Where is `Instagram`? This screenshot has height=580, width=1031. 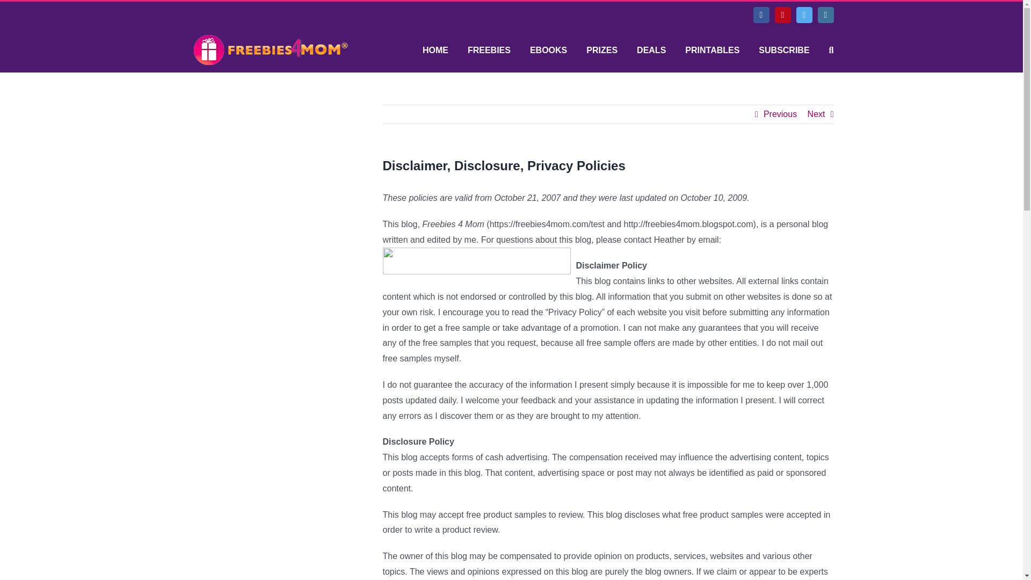 Instagram is located at coordinates (825, 15).